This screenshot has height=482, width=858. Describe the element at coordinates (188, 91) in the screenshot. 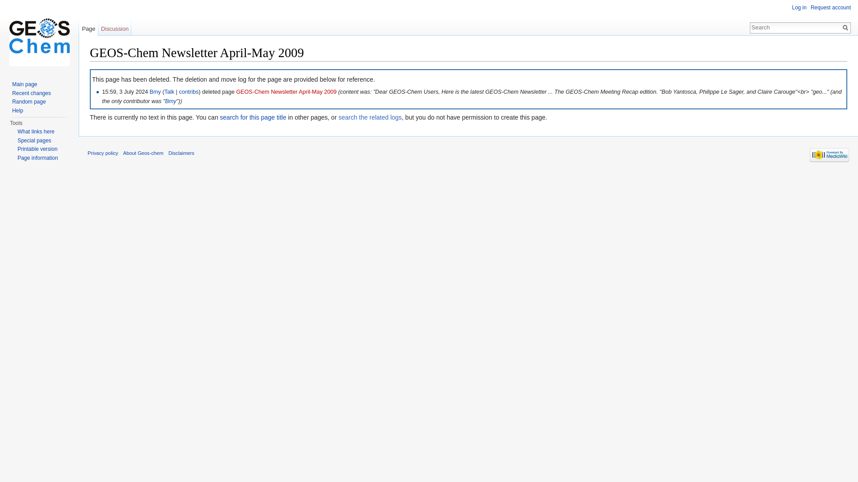

I see `contribs` at that location.